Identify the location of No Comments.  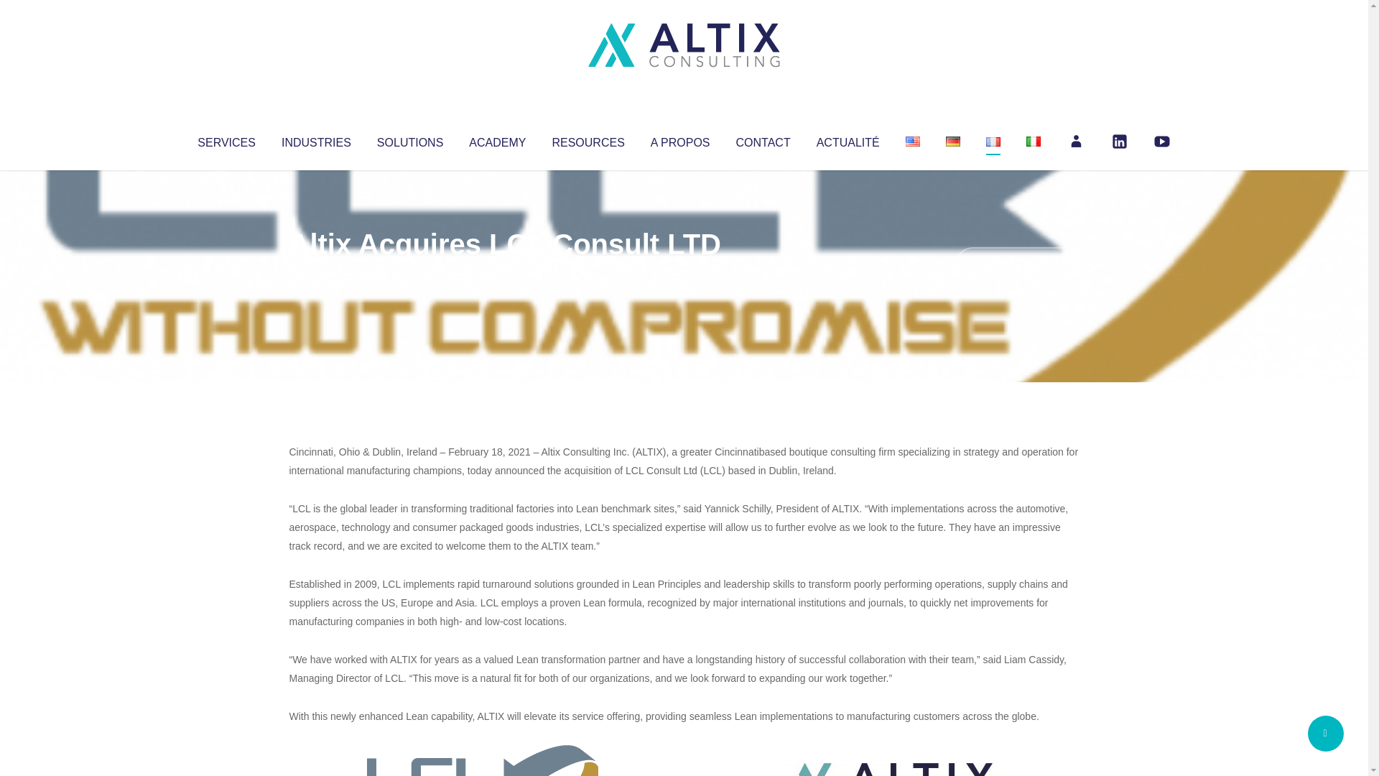
(1017, 263).